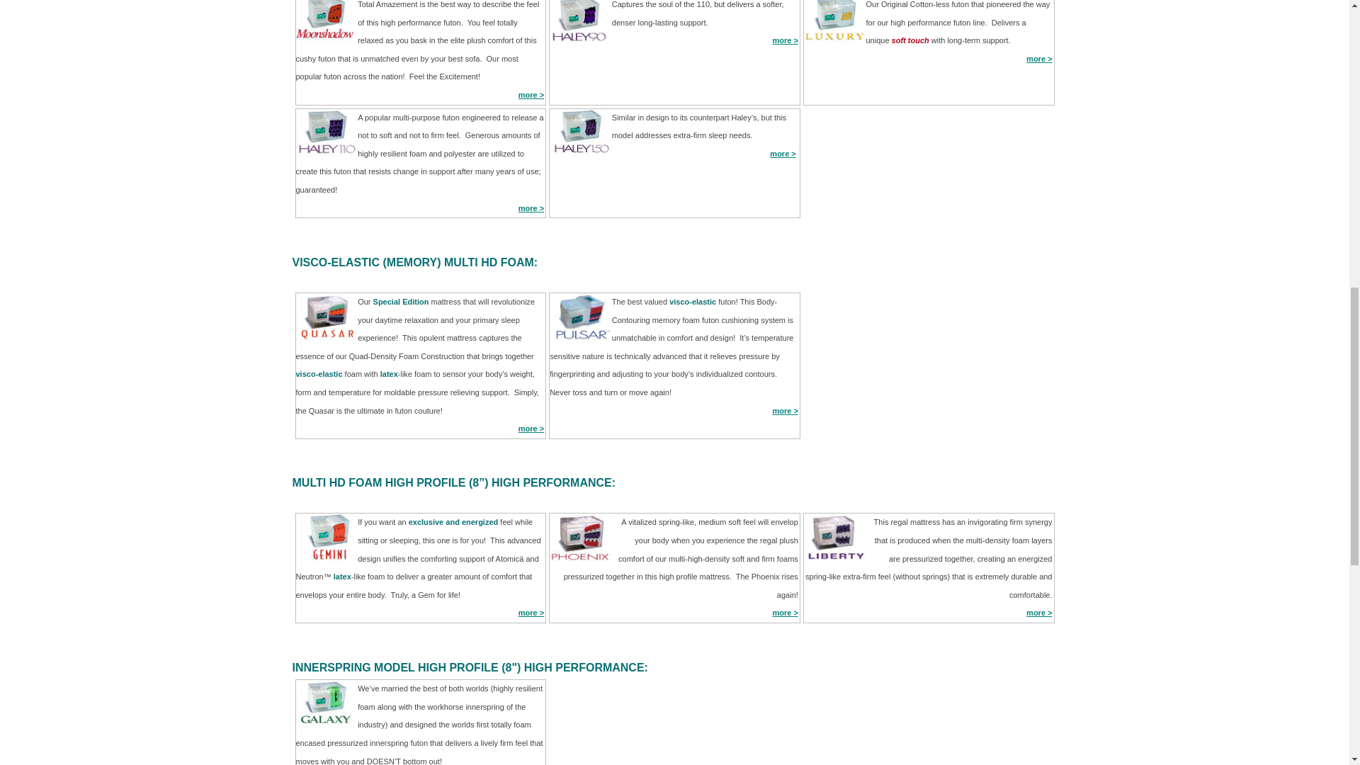  What do you see at coordinates (785, 411) in the screenshot?
I see `Pulsar` at bounding box center [785, 411].